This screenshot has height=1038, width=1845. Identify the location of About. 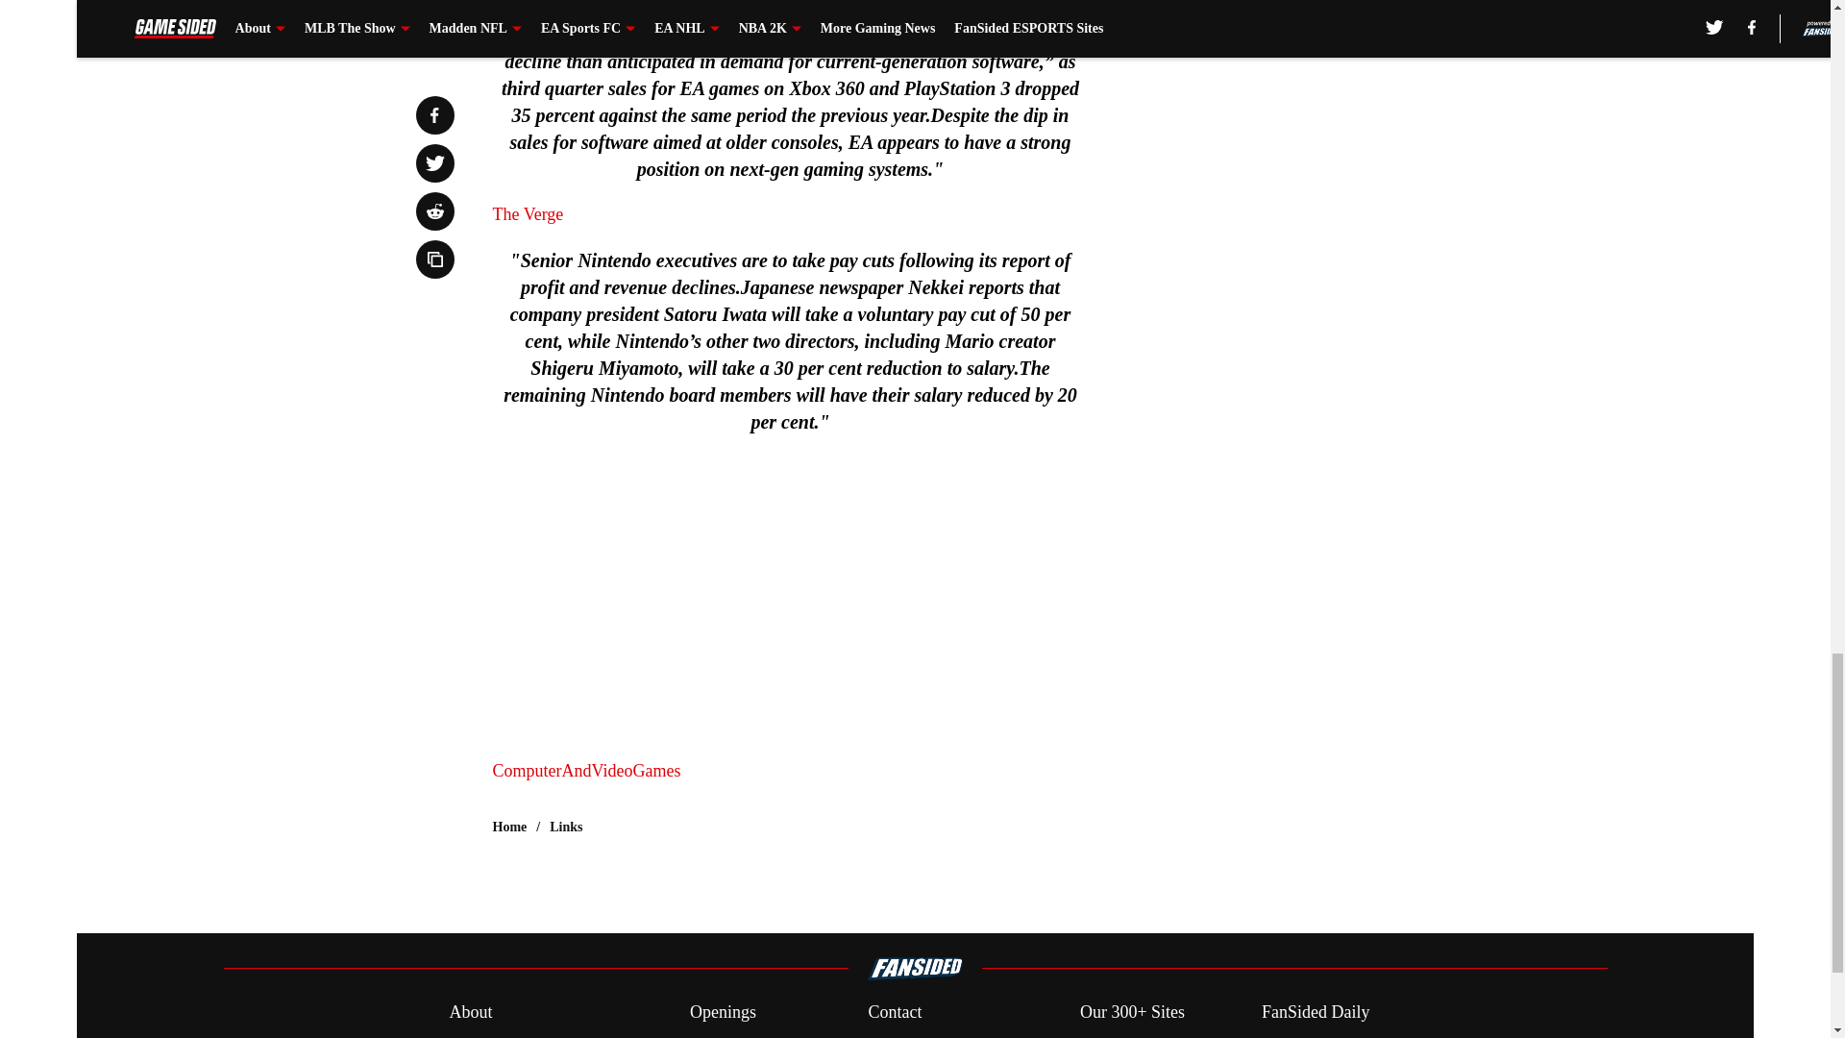
(470, 1013).